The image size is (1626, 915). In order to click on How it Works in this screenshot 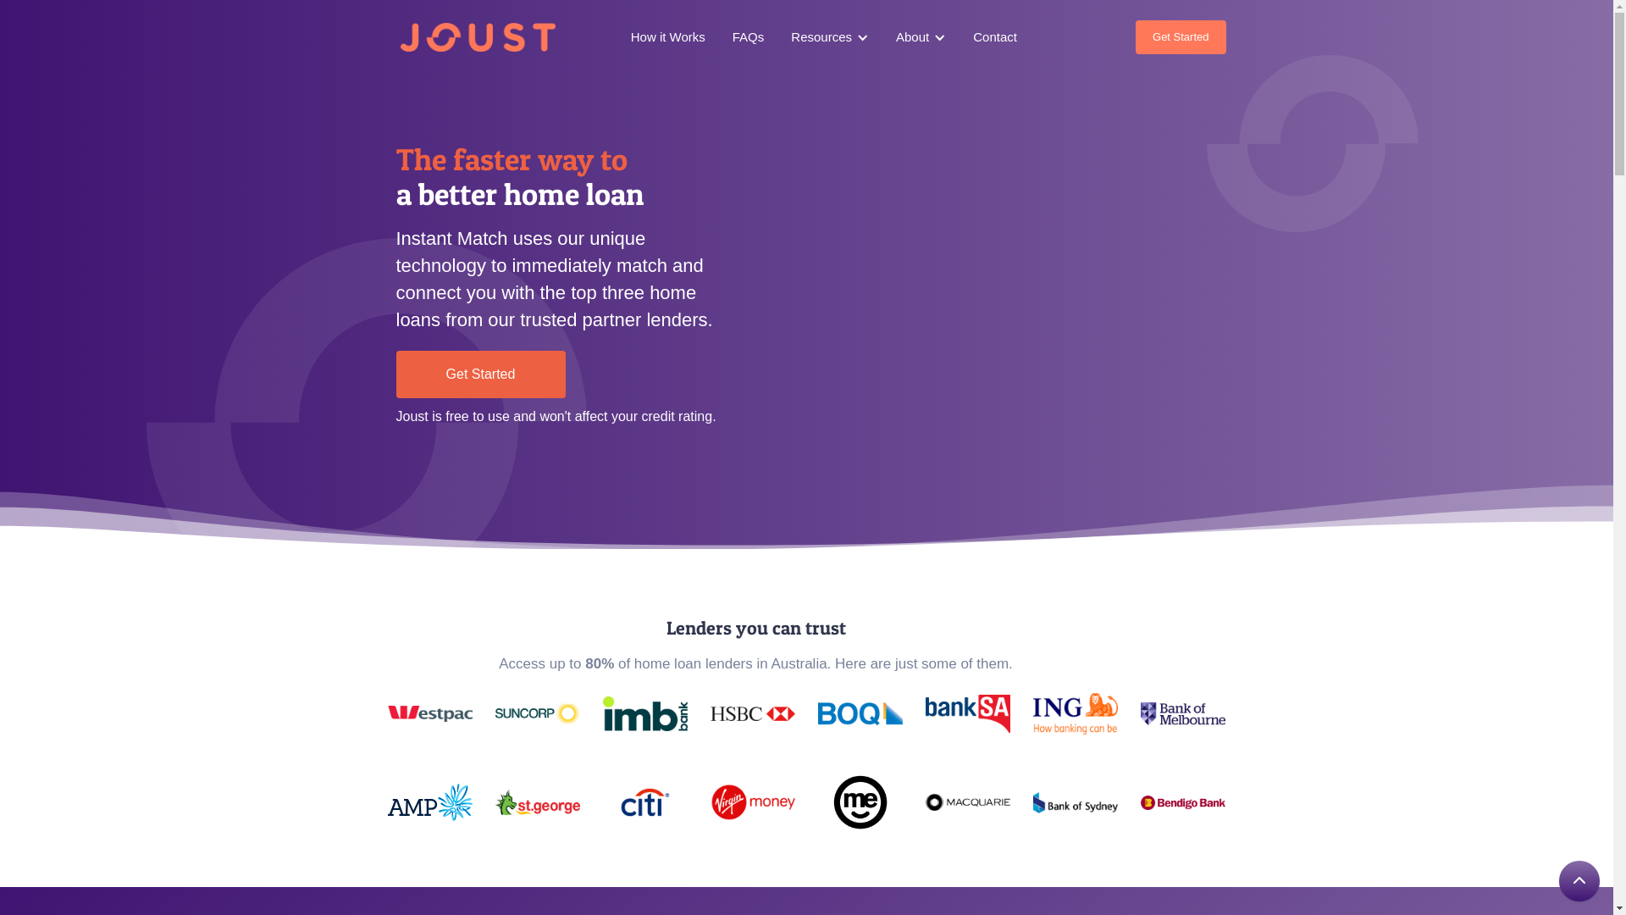, I will do `click(668, 37)`.